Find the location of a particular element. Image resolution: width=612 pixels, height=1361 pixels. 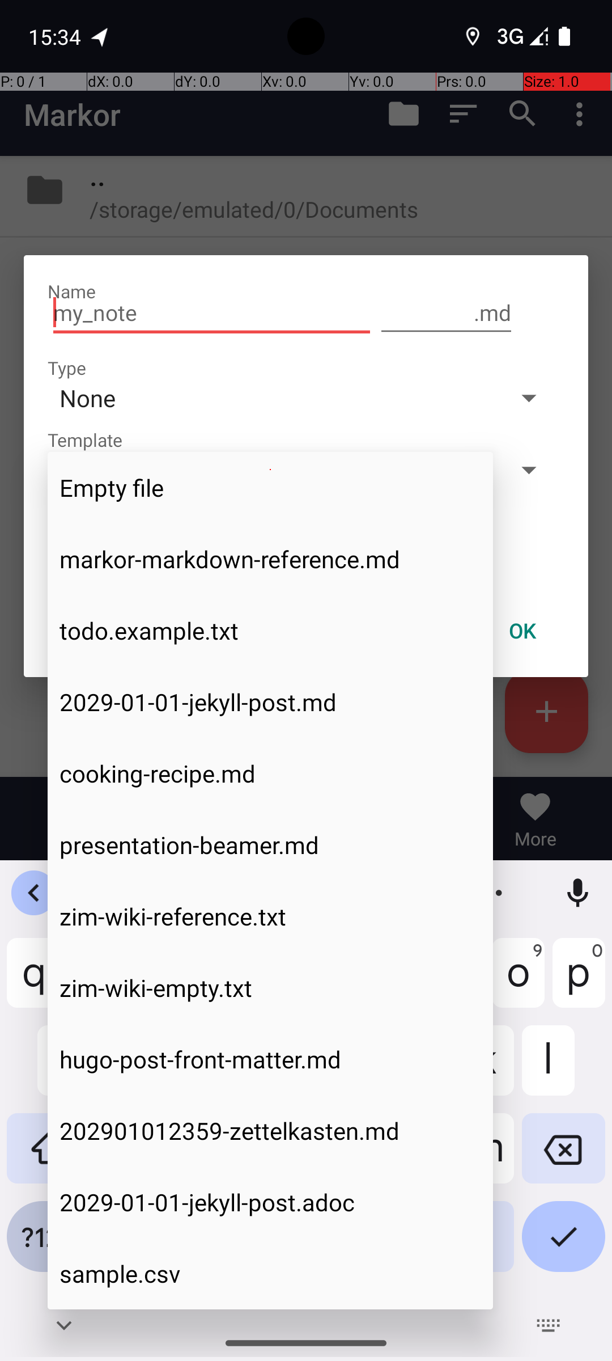

zim-wiki-reference.txt is located at coordinates (270, 916).